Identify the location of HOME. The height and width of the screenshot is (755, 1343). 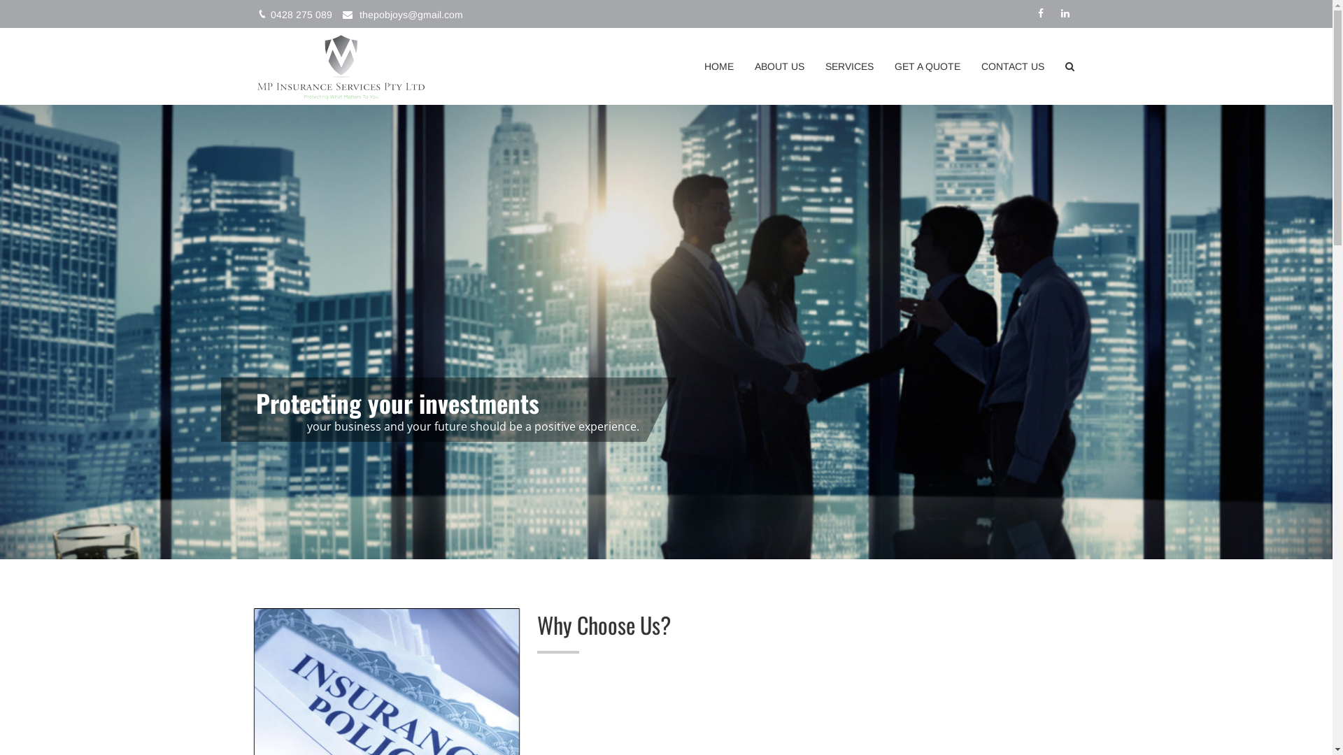
(719, 66).